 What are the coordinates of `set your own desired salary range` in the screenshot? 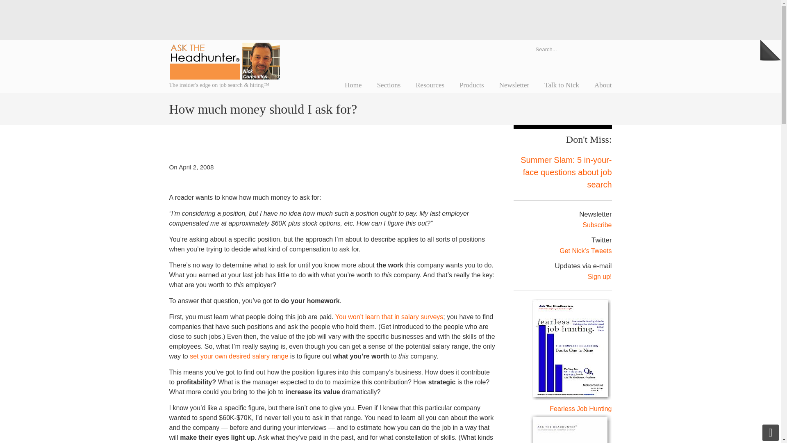 It's located at (239, 356).